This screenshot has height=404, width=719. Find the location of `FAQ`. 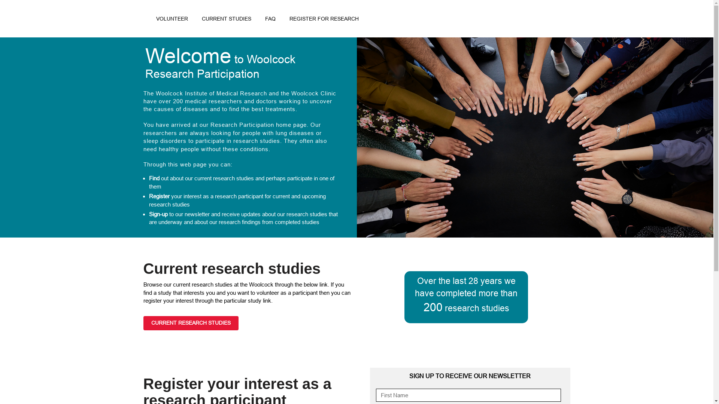

FAQ is located at coordinates (270, 20).